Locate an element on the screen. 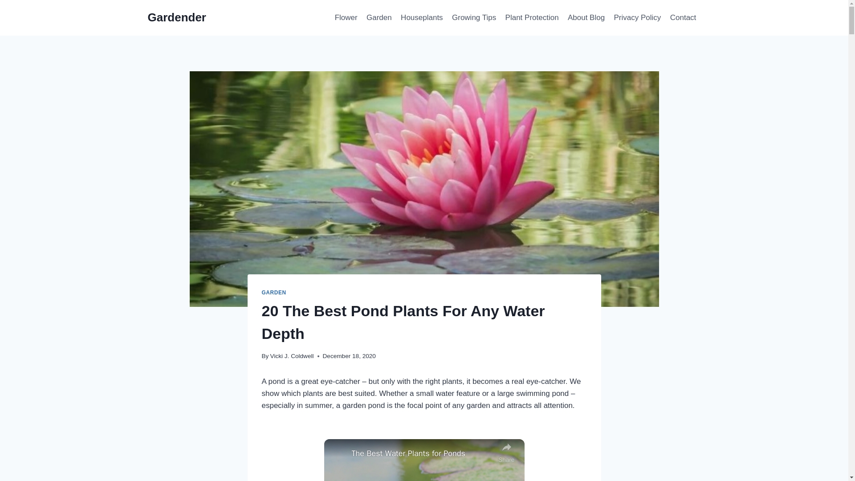 The height and width of the screenshot is (481, 855). Growing Tips is located at coordinates (474, 18).